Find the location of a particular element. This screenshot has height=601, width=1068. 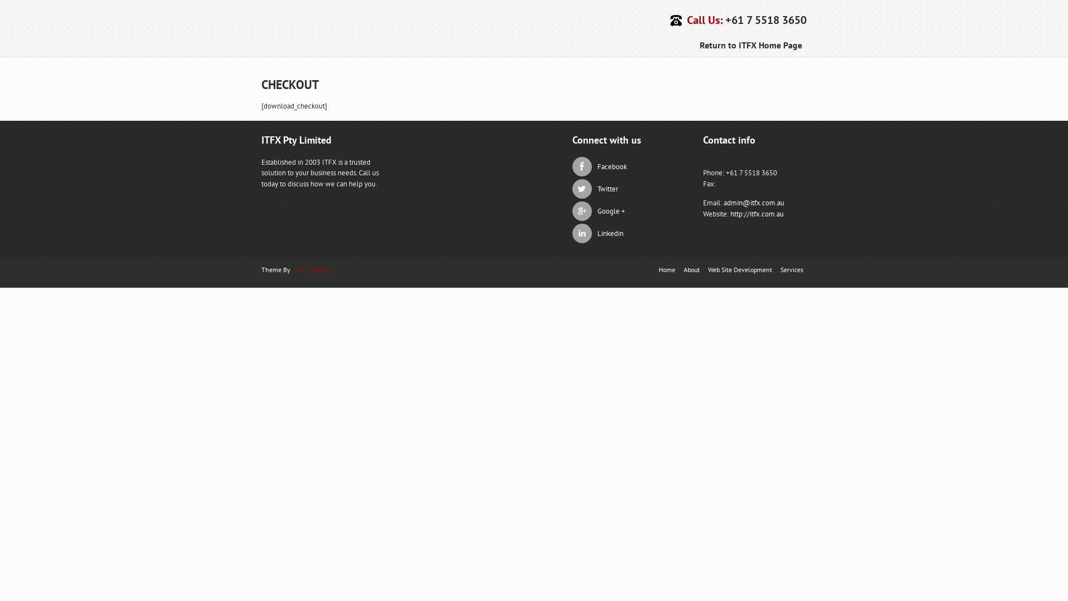

Twitter is located at coordinates (621, 189).